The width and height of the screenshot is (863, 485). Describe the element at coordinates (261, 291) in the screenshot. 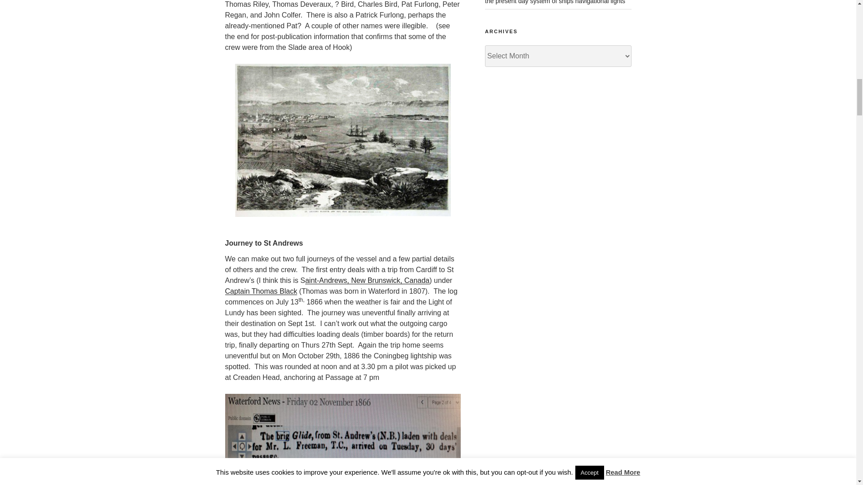

I see `Captain Thomas Black` at that location.